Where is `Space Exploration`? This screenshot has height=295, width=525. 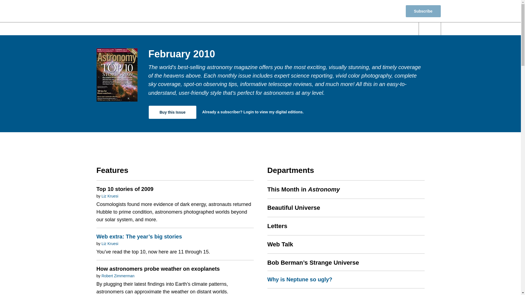
Space Exploration is located at coordinates (307, 29).